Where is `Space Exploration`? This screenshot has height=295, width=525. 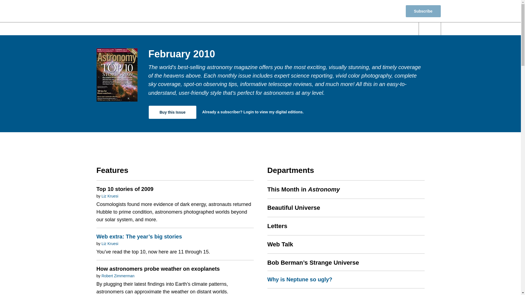
Space Exploration is located at coordinates (307, 29).